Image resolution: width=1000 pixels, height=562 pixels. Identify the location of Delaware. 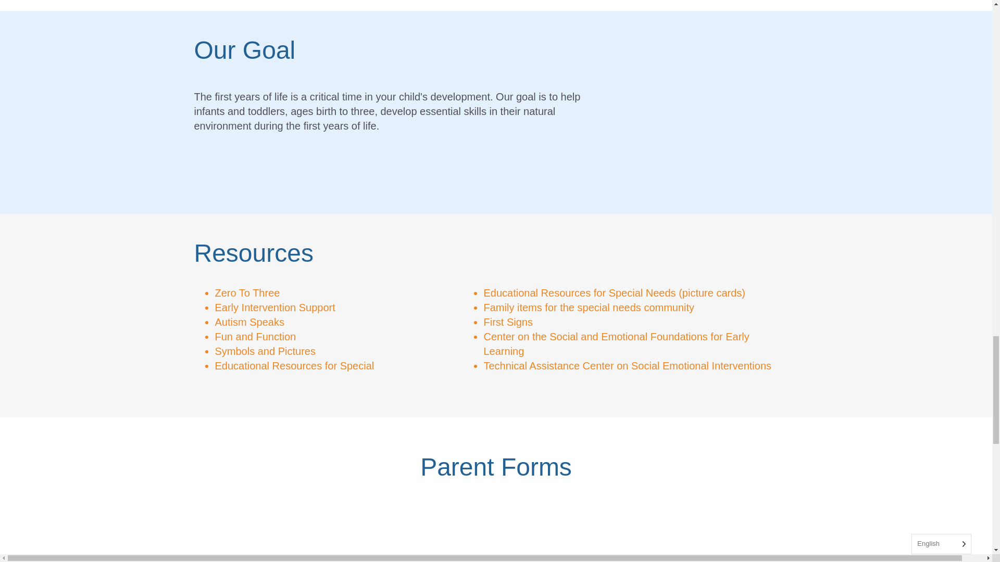
(293, 531).